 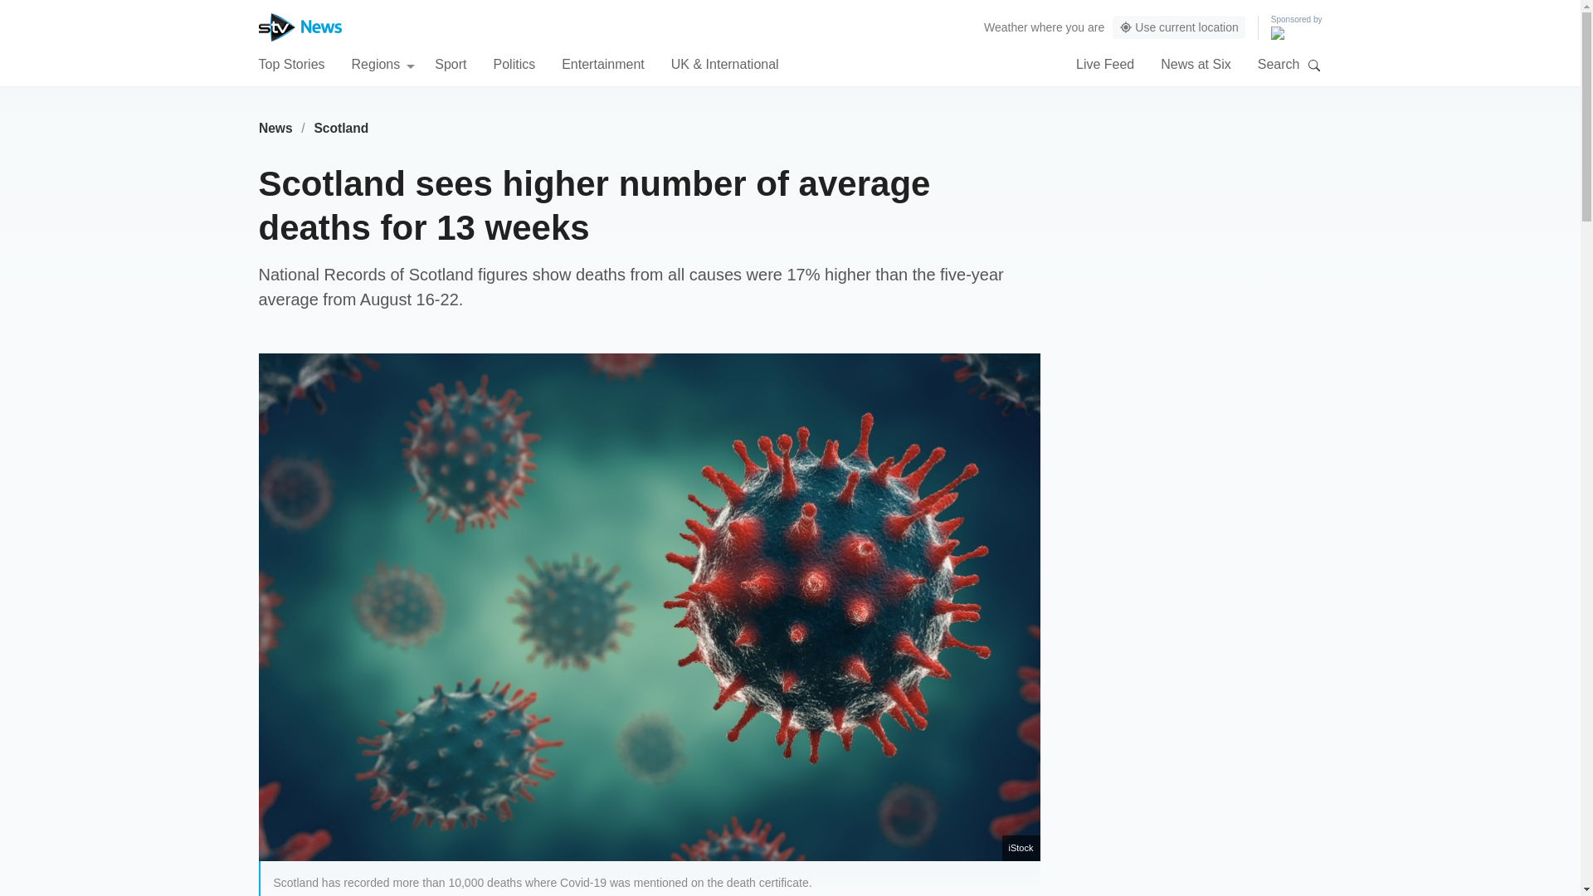 What do you see at coordinates (383, 63) in the screenshot?
I see `Regions` at bounding box center [383, 63].